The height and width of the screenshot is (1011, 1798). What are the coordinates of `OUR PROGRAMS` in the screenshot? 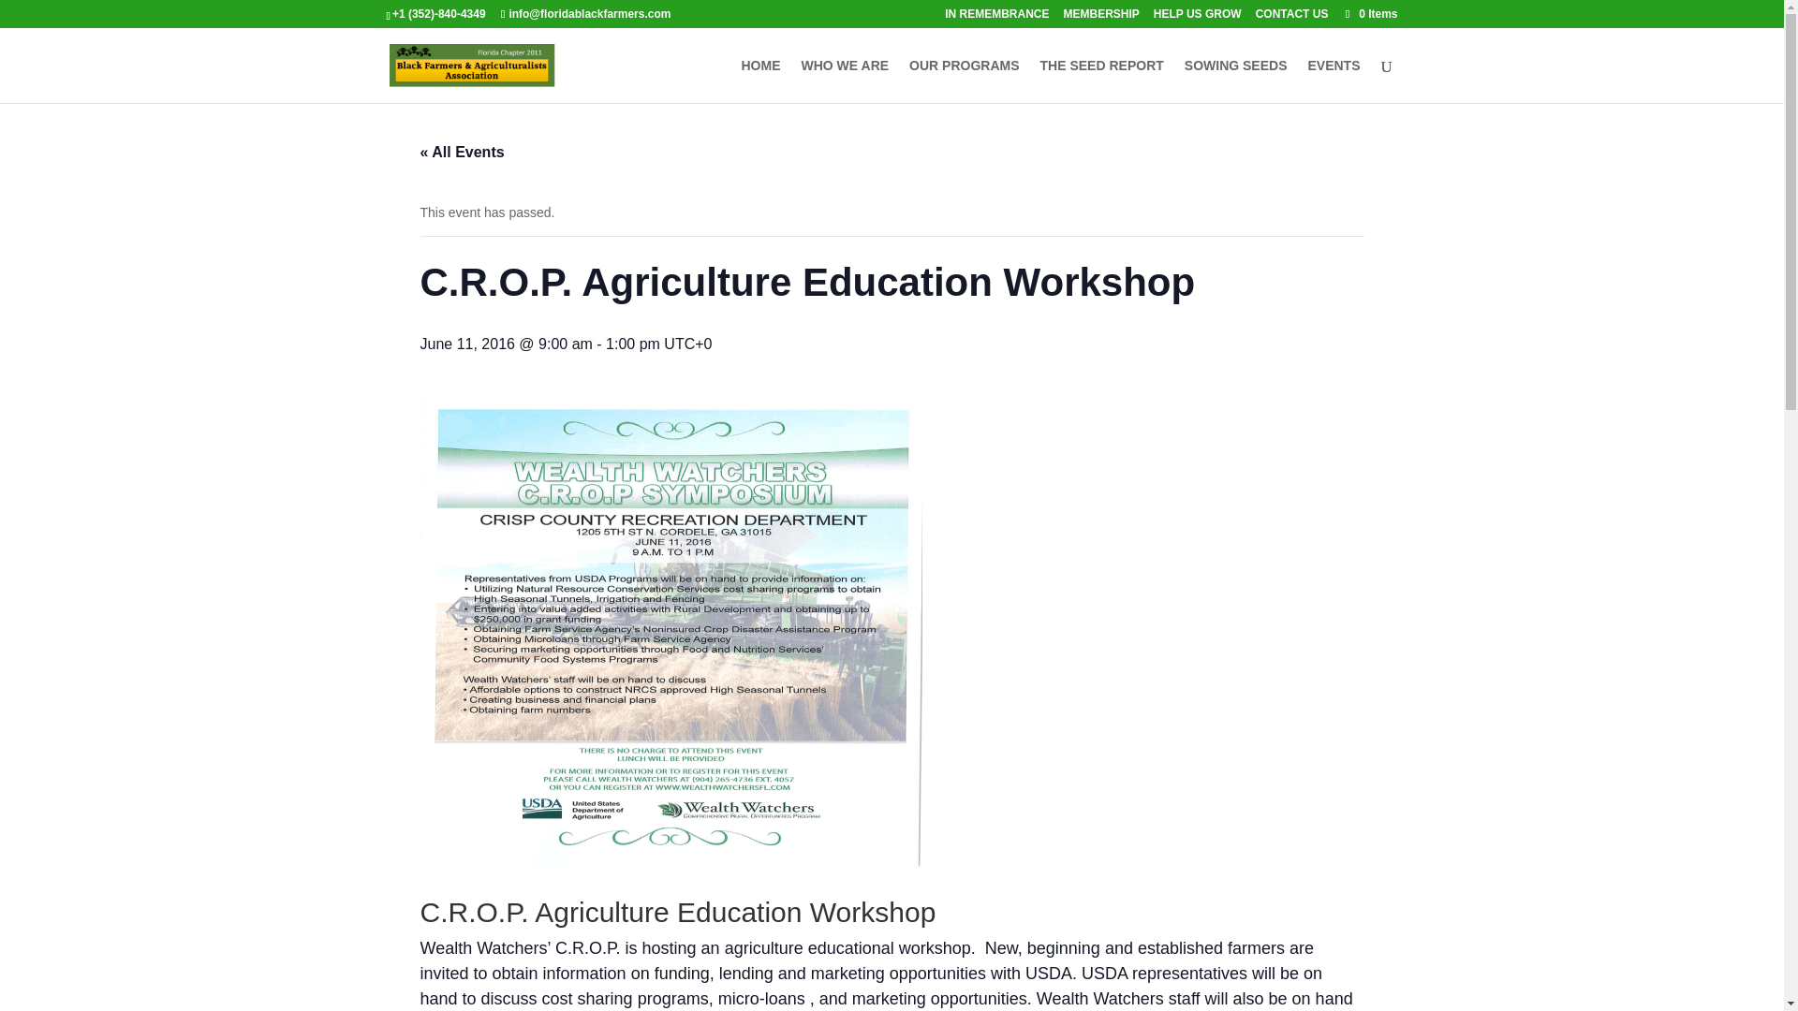 It's located at (965, 81).